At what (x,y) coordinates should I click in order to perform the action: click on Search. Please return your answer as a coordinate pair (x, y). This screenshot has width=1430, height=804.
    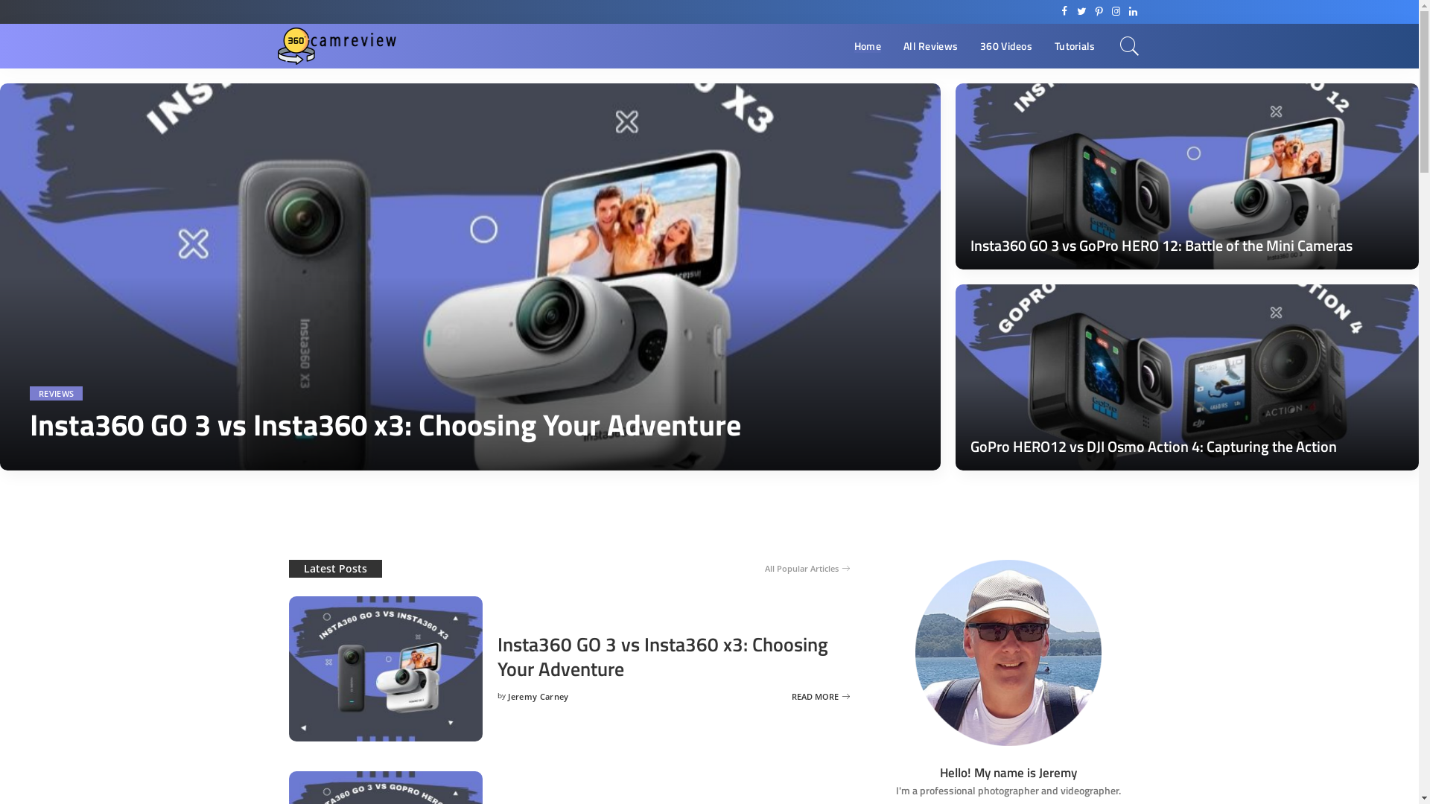
    Looking at the image, I should click on (1129, 46).